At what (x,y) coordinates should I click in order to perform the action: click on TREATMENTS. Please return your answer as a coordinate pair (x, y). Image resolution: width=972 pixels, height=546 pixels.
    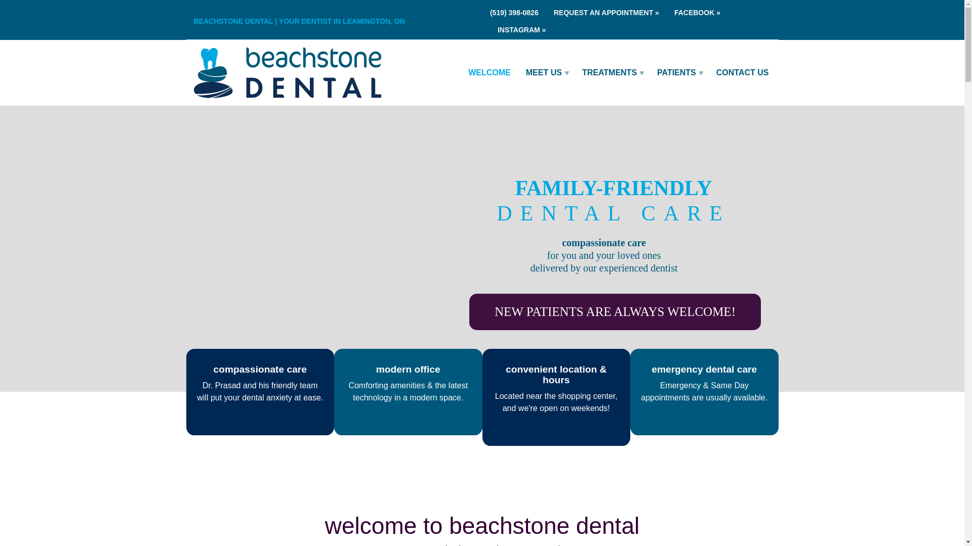
    Looking at the image, I should click on (612, 73).